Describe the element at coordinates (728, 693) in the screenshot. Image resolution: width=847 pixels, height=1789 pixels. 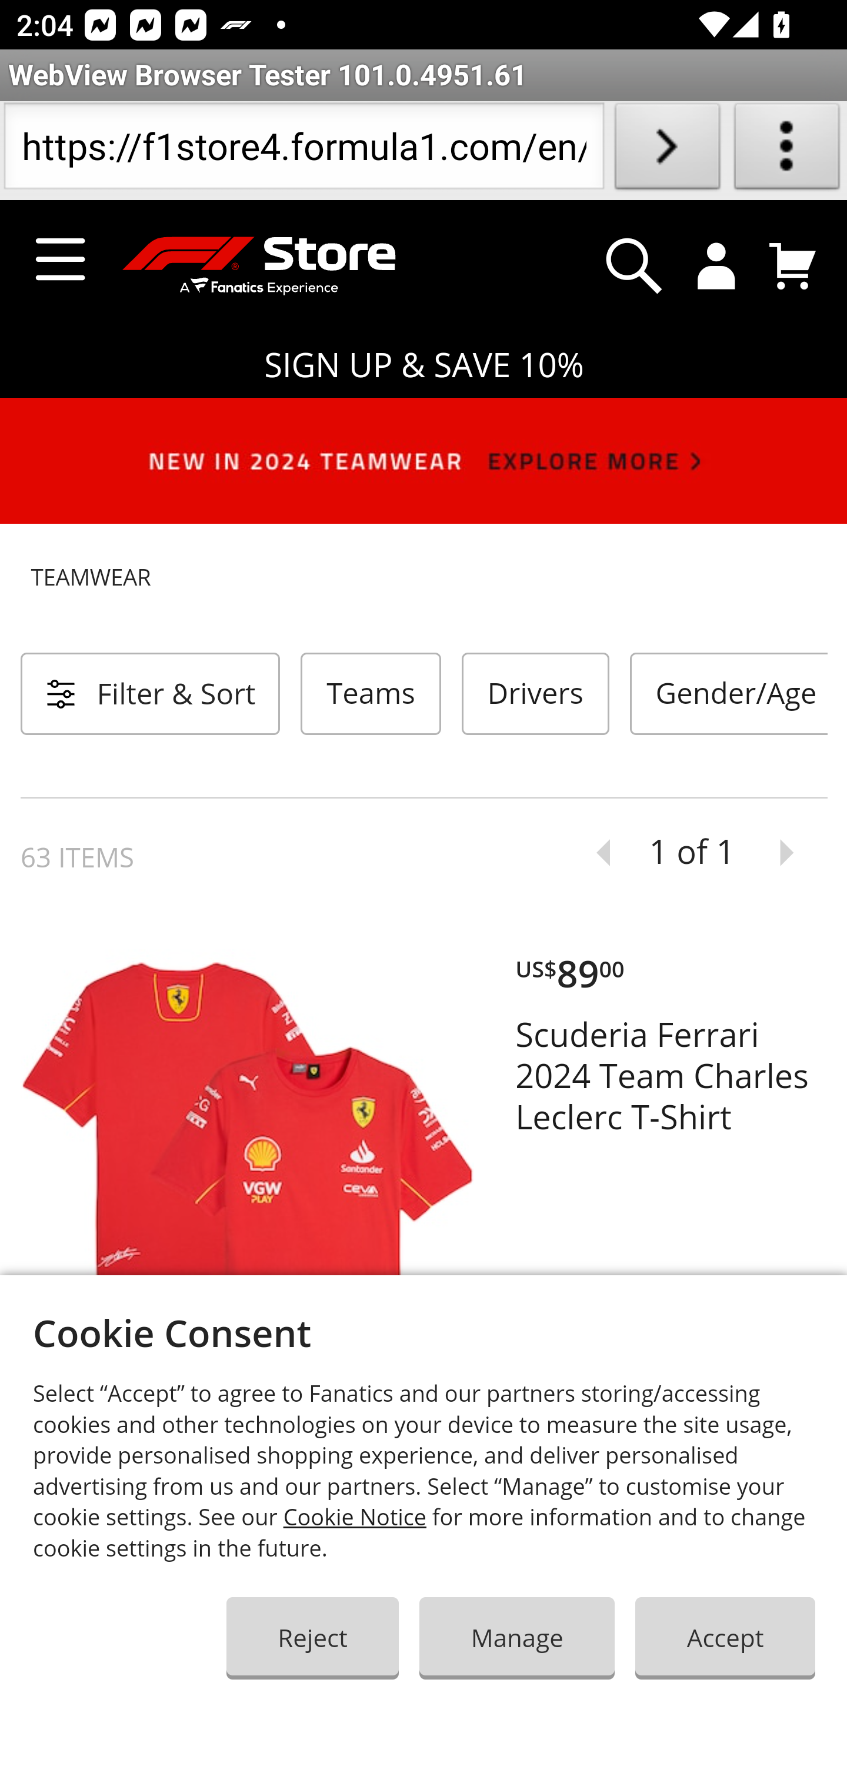
I see `Gender/Age` at that location.